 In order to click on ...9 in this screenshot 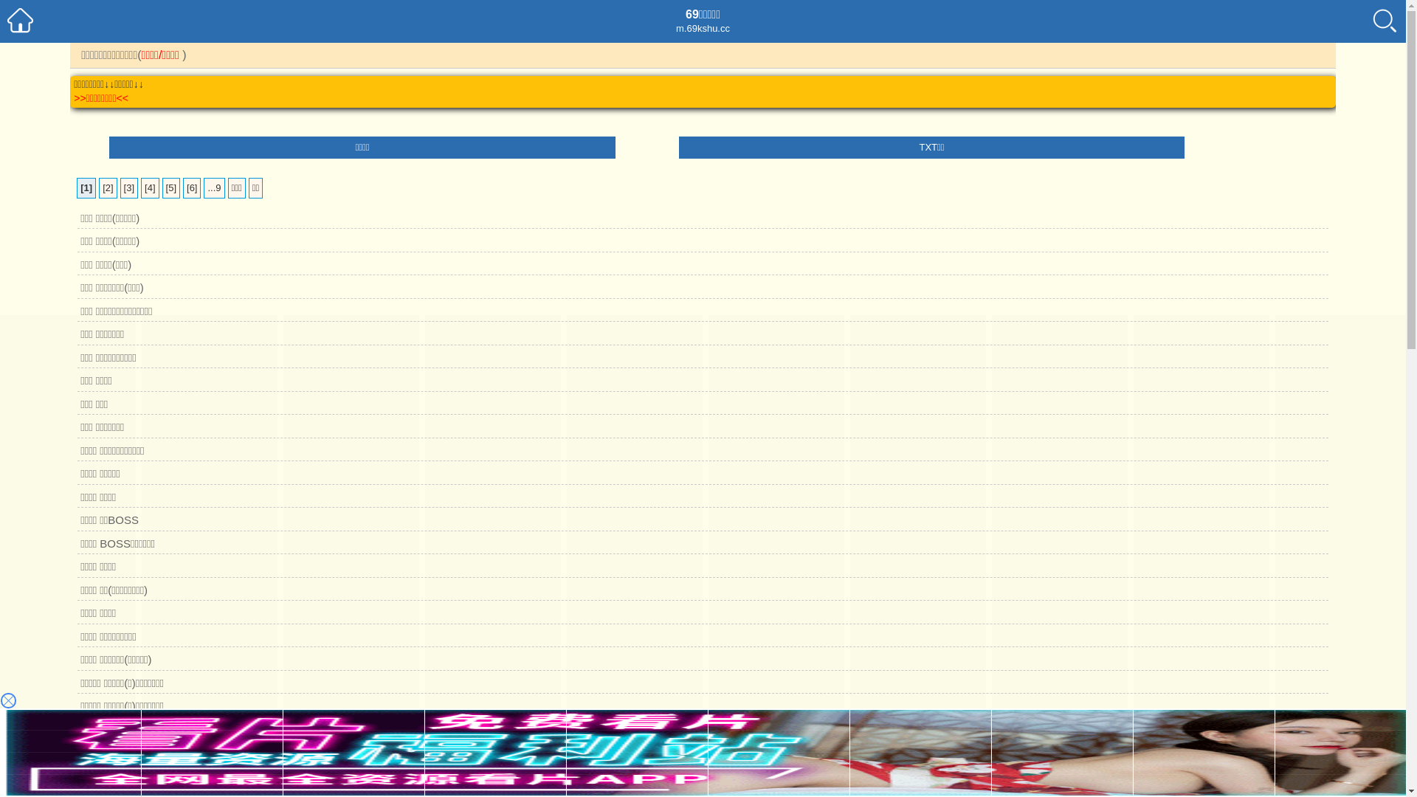, I will do `click(214, 187)`.